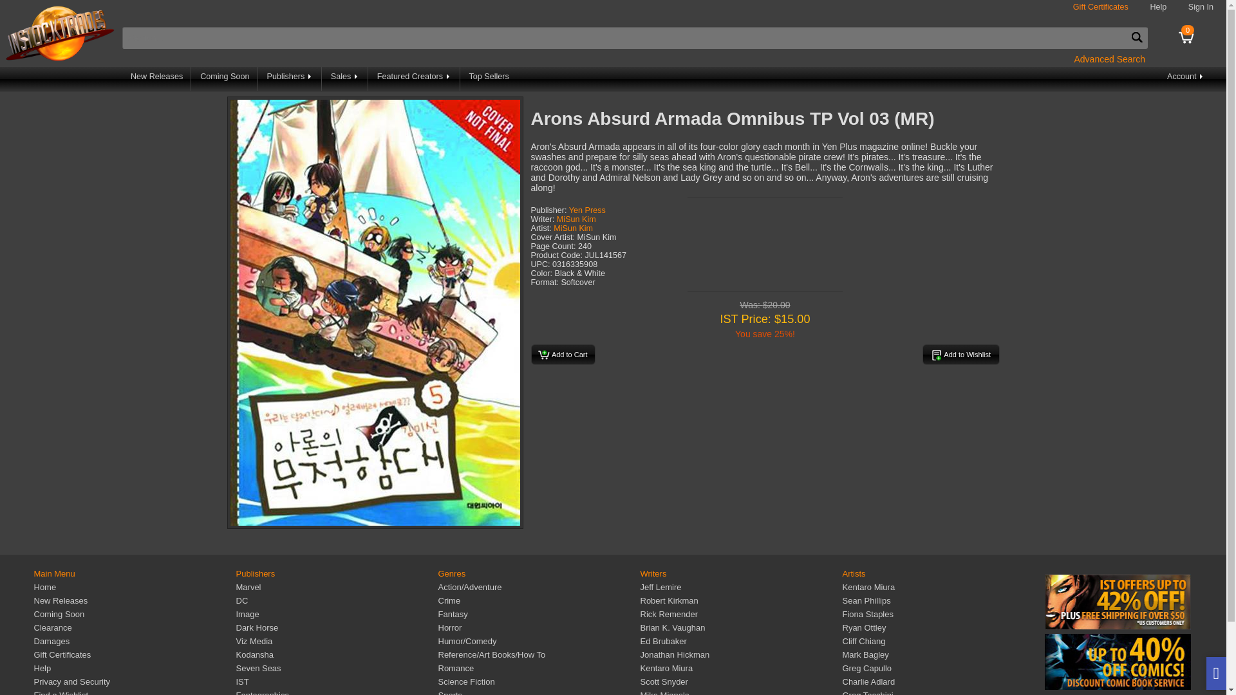  Describe the element at coordinates (1186, 79) in the screenshot. I see `Account` at that location.